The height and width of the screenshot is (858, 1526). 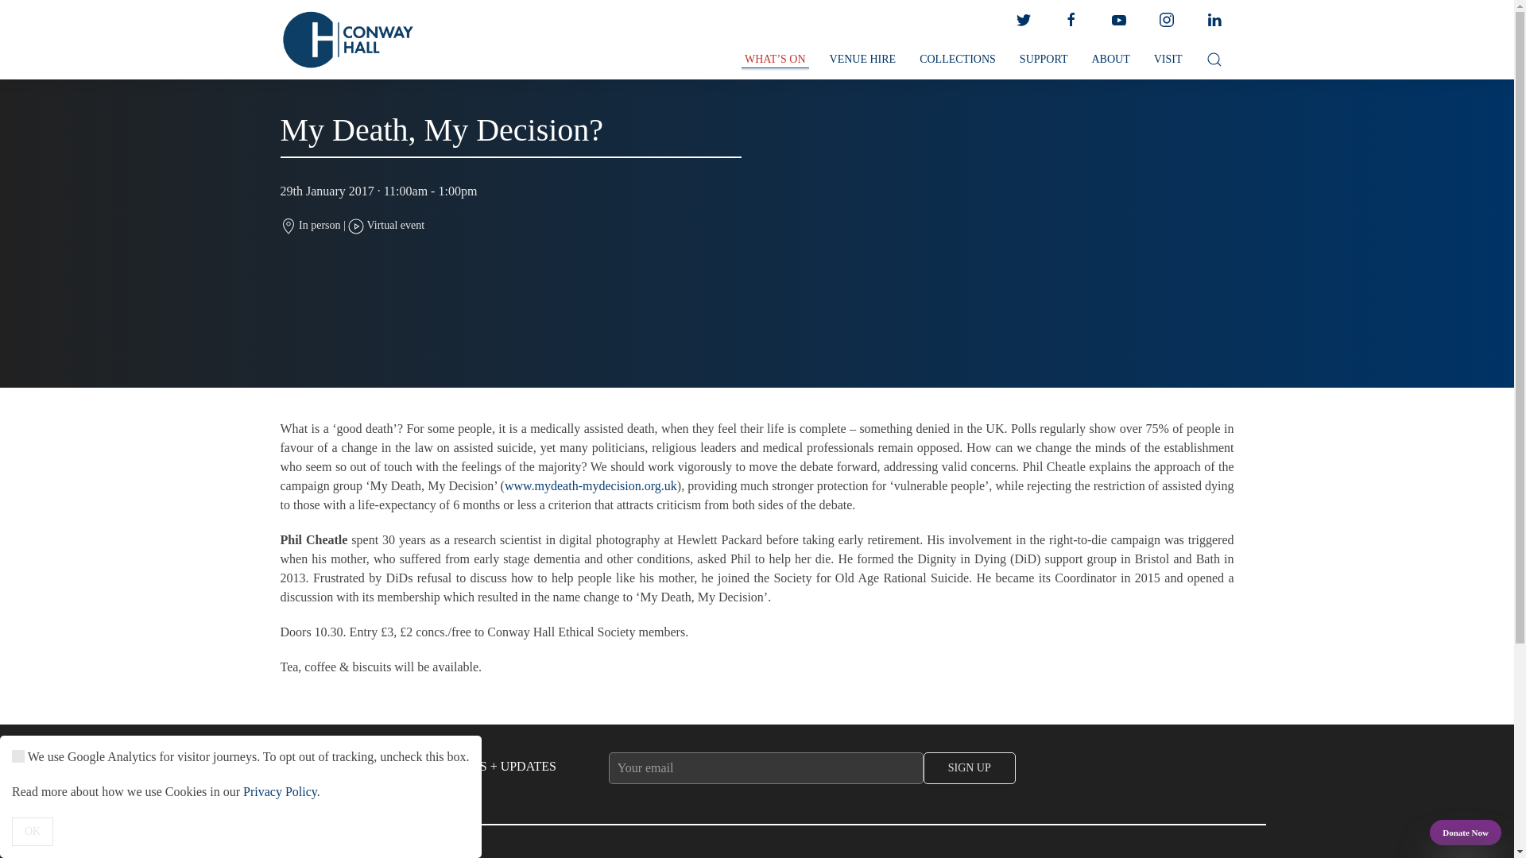 What do you see at coordinates (957, 60) in the screenshot?
I see `COLLECTIONS` at bounding box center [957, 60].